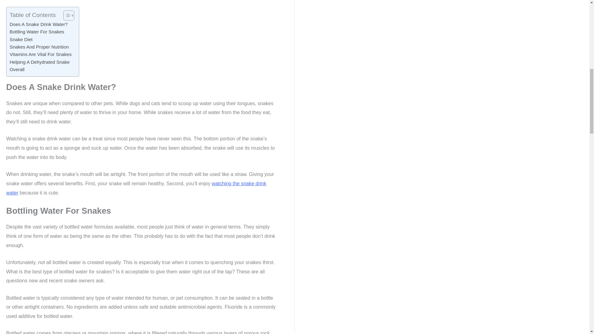 The height and width of the screenshot is (334, 594). Describe the element at coordinates (37, 32) in the screenshot. I see `Bottling Water For Snakes` at that location.